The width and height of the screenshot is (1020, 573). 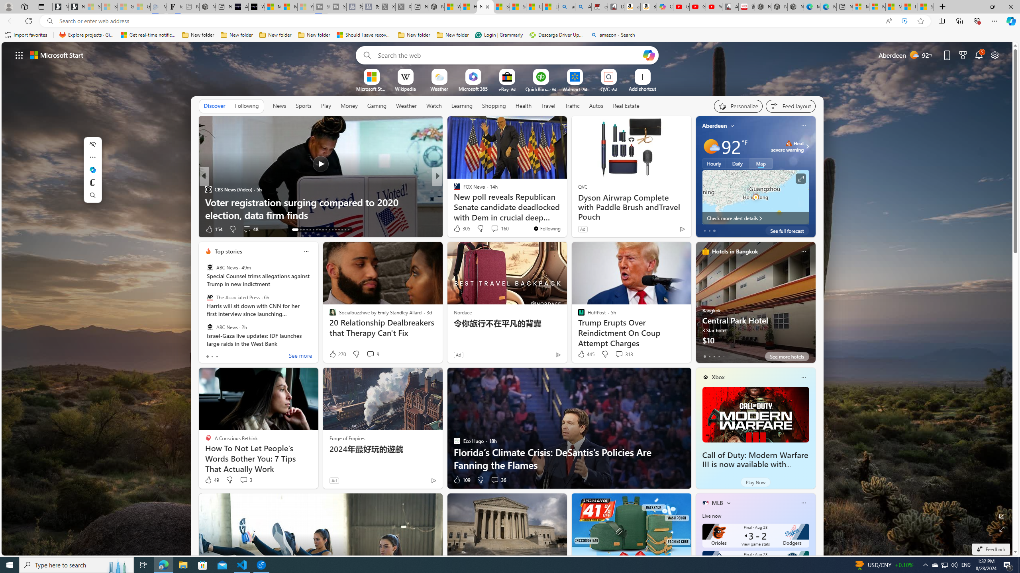 What do you see at coordinates (557, 126) in the screenshot?
I see `See more` at bounding box center [557, 126].